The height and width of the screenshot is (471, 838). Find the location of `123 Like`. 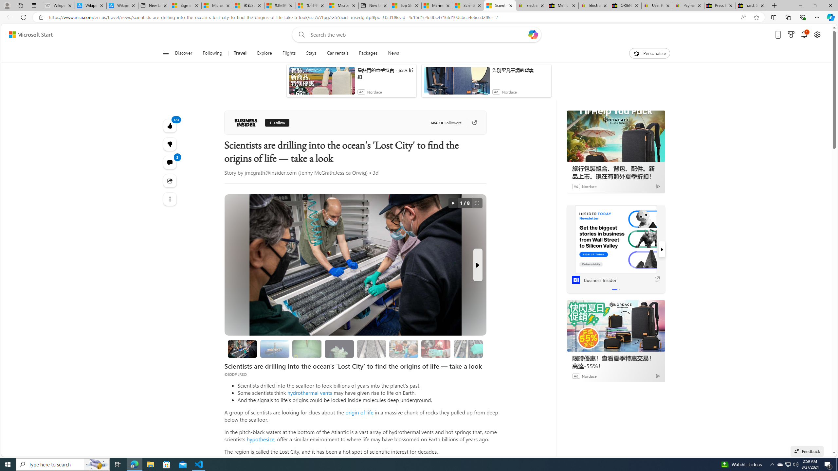

123 Like is located at coordinates (170, 126).